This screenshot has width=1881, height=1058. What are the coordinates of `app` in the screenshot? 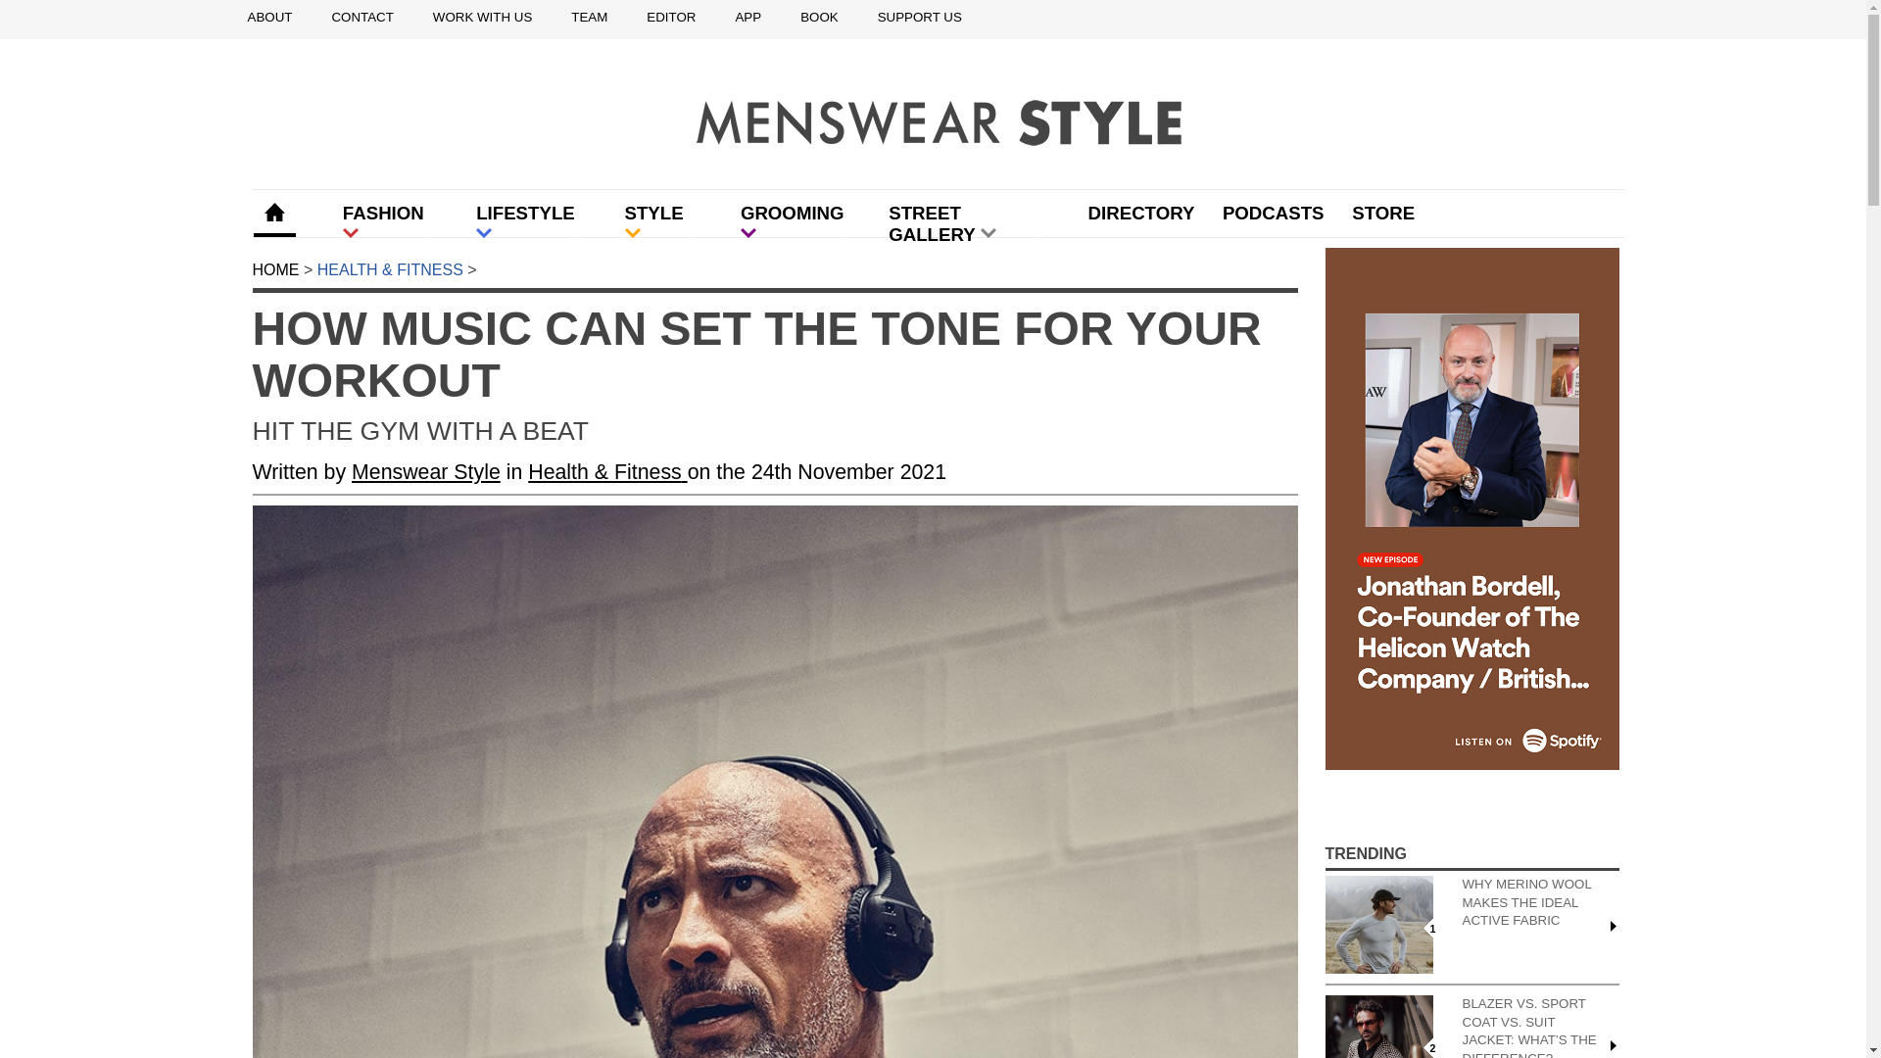 It's located at (748, 18).